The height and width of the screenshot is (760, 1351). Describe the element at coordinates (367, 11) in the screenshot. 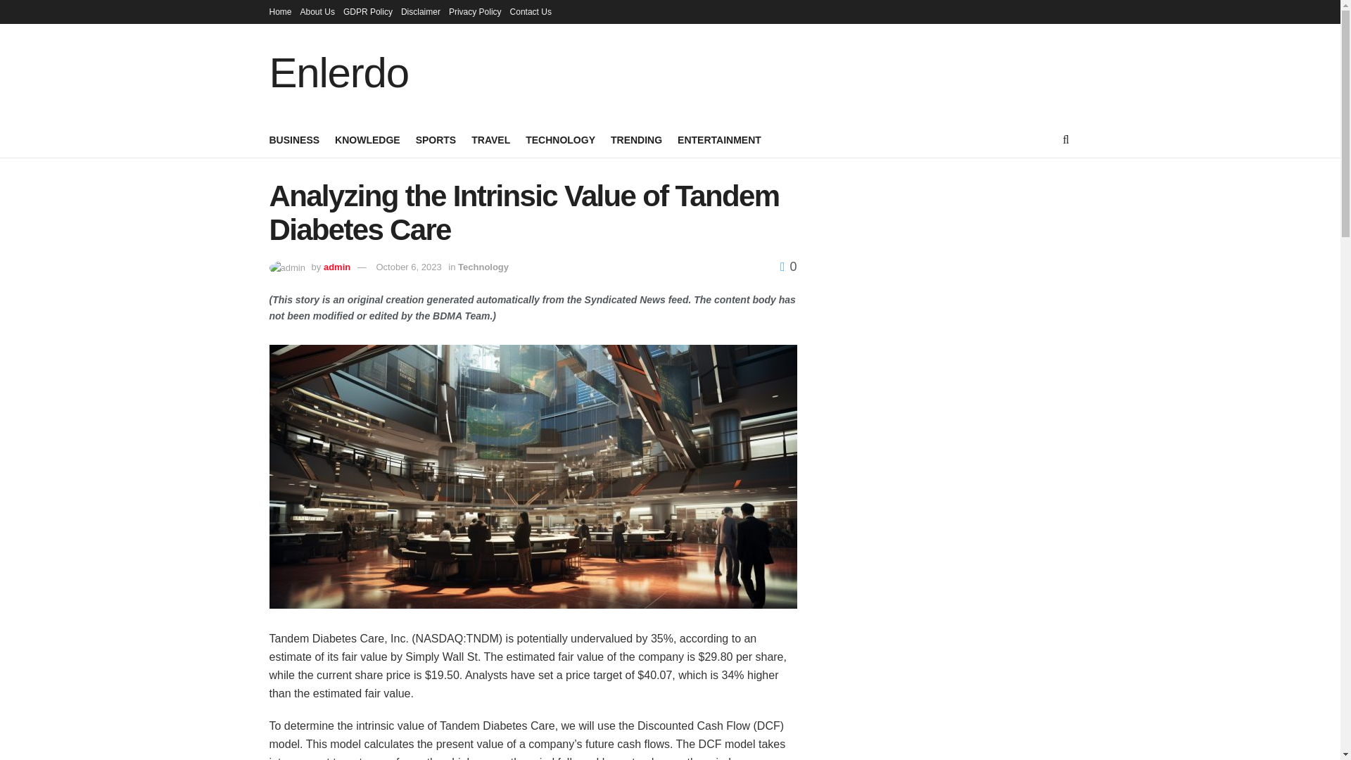

I see `GDPR Policy` at that location.